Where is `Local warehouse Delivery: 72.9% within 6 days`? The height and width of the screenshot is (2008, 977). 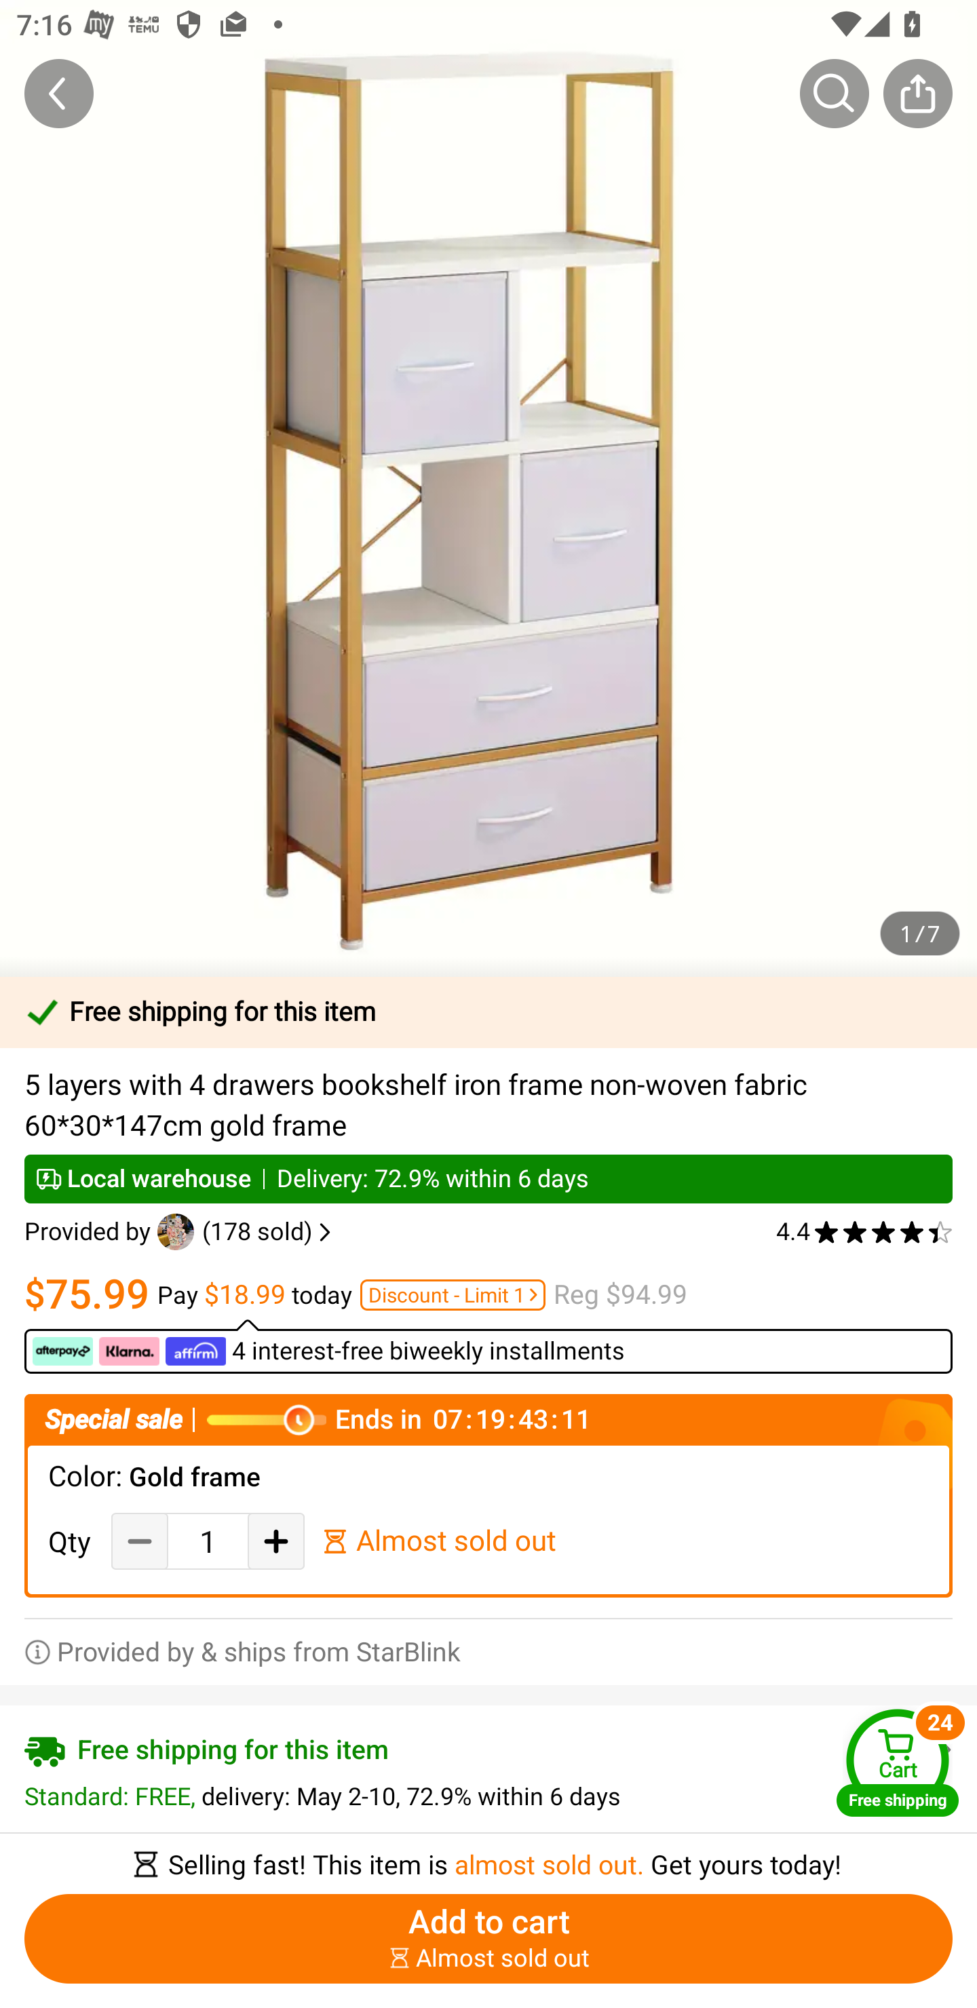
Local warehouse Delivery: 72.9% within 6 days is located at coordinates (488, 1178).